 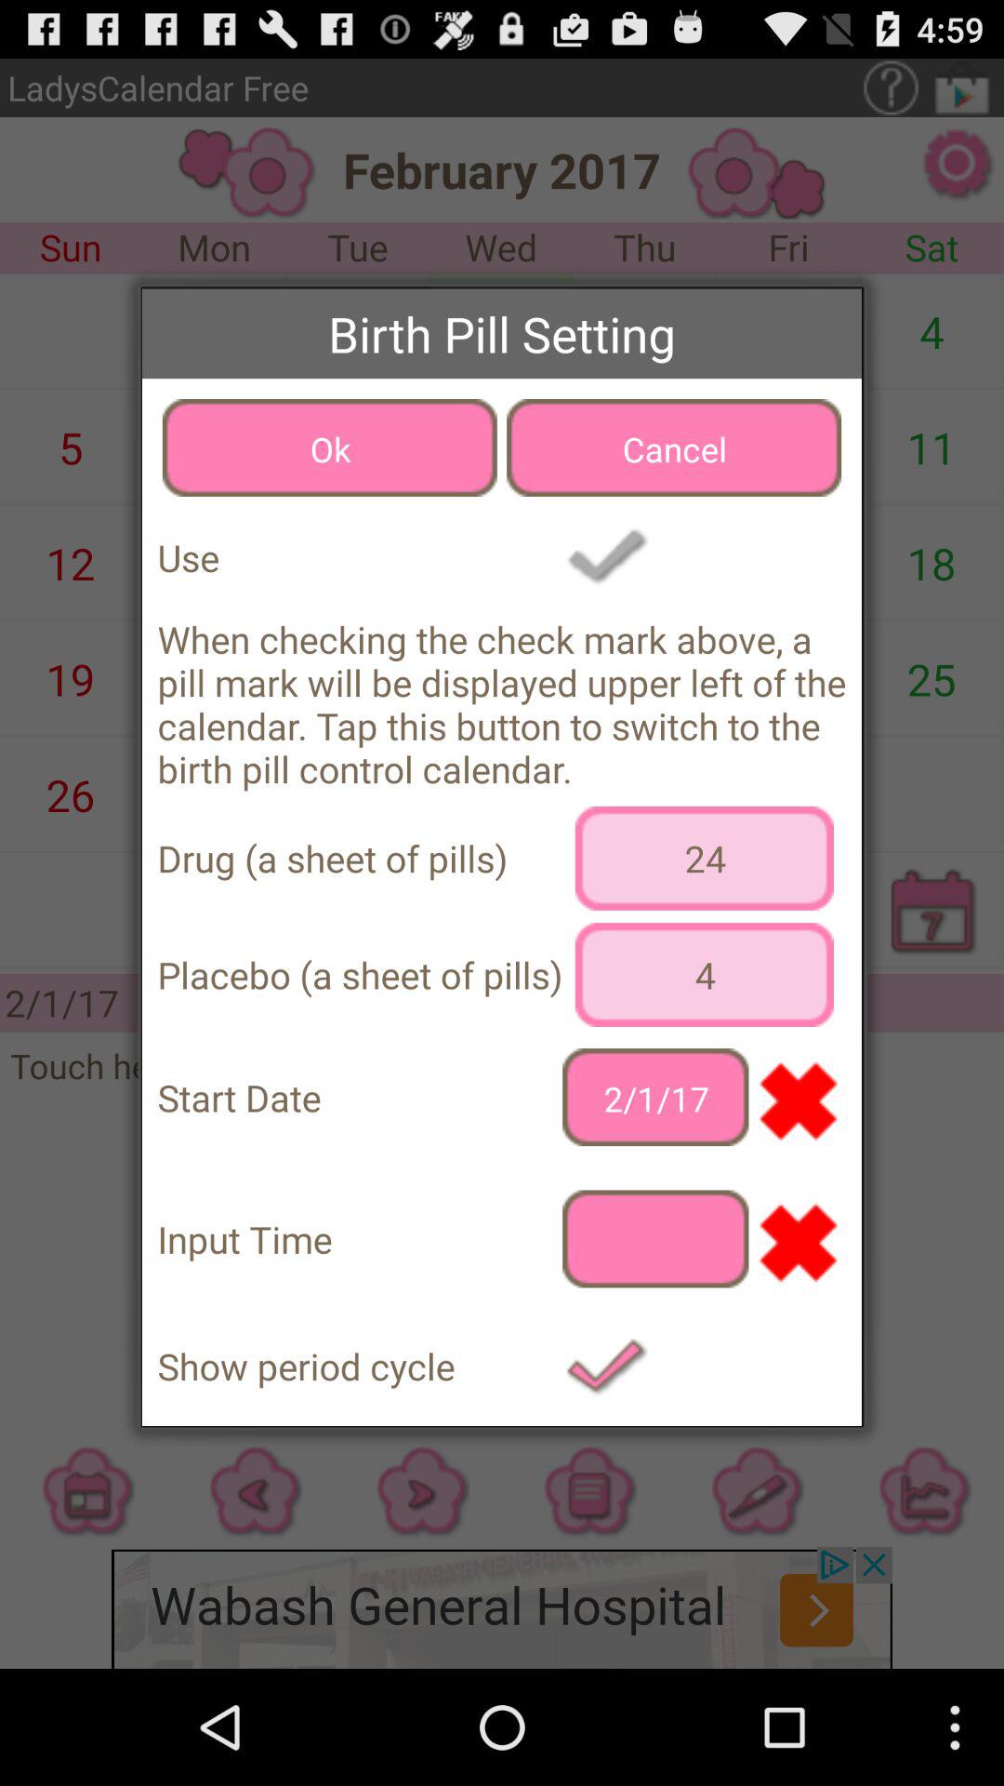 I want to click on press item above input time app, so click(x=655, y=1098).